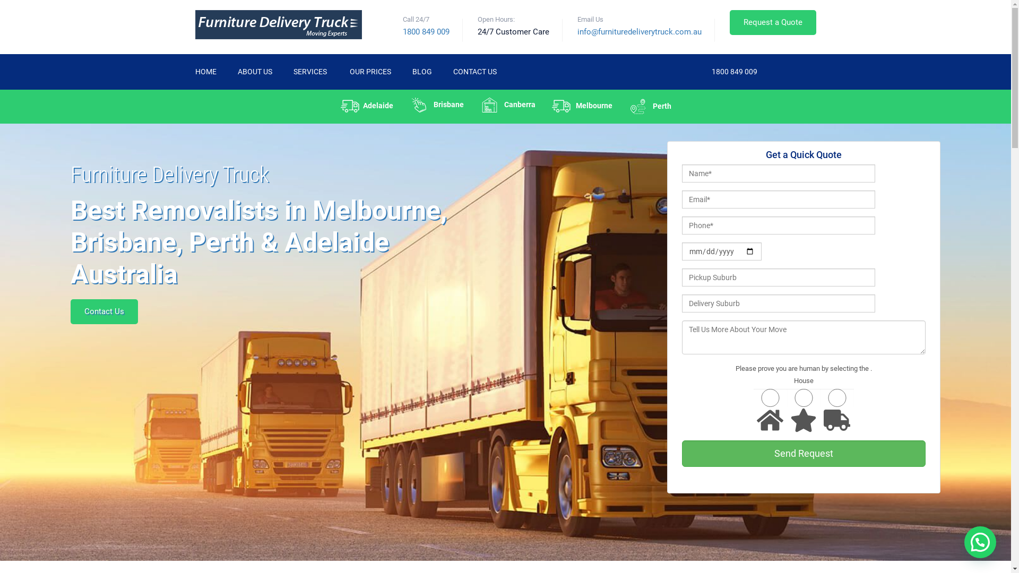 This screenshot has width=1019, height=573. I want to click on info@furnituredeliverytruck.com.au, so click(640, 32).